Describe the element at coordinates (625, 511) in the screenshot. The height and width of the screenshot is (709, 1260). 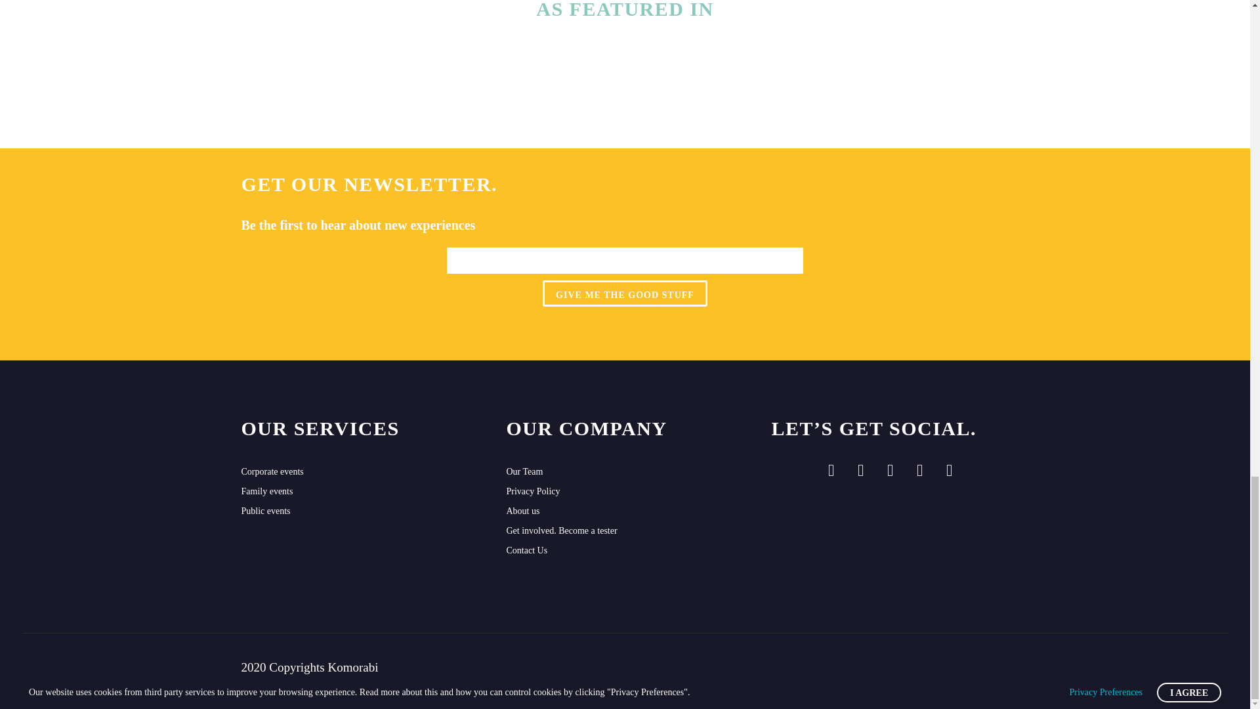
I see `About us` at that location.